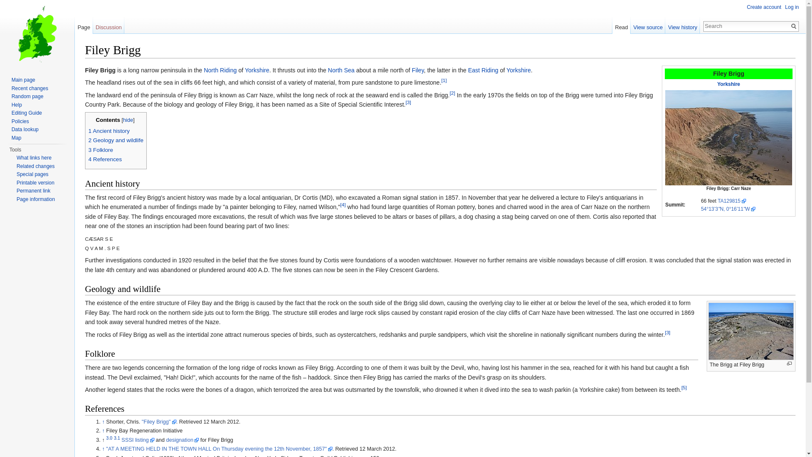 The height and width of the screenshot is (457, 812). I want to click on Yorkshire, so click(728, 84).